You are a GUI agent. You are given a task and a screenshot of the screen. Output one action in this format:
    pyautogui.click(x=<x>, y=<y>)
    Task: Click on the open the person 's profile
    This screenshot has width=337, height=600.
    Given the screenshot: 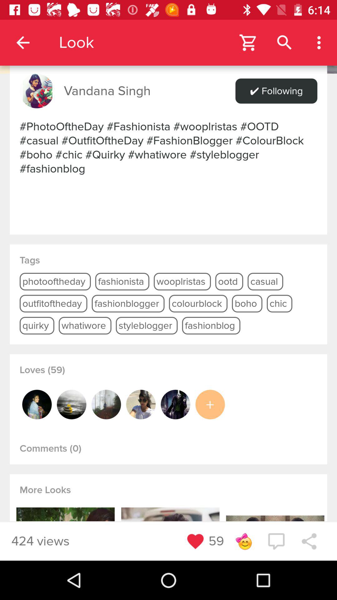 What is the action you would take?
    pyautogui.click(x=37, y=404)
    